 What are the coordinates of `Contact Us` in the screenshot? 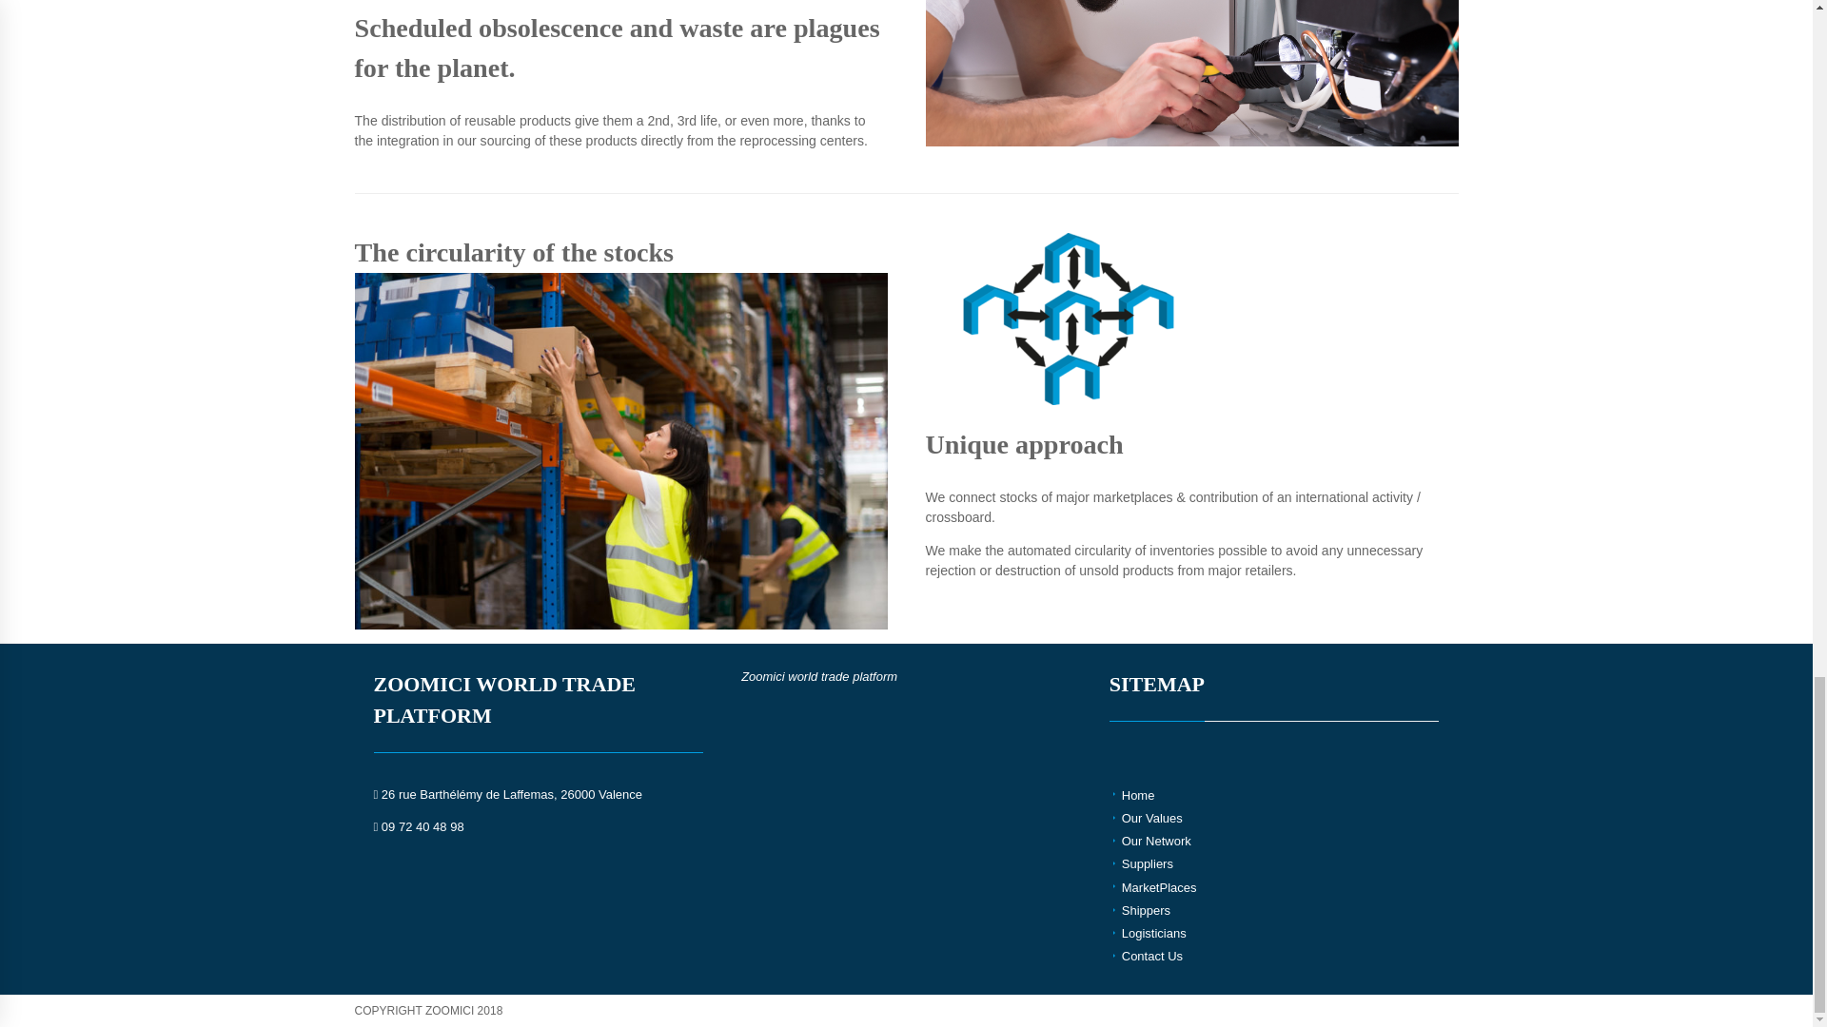 It's located at (1151, 956).